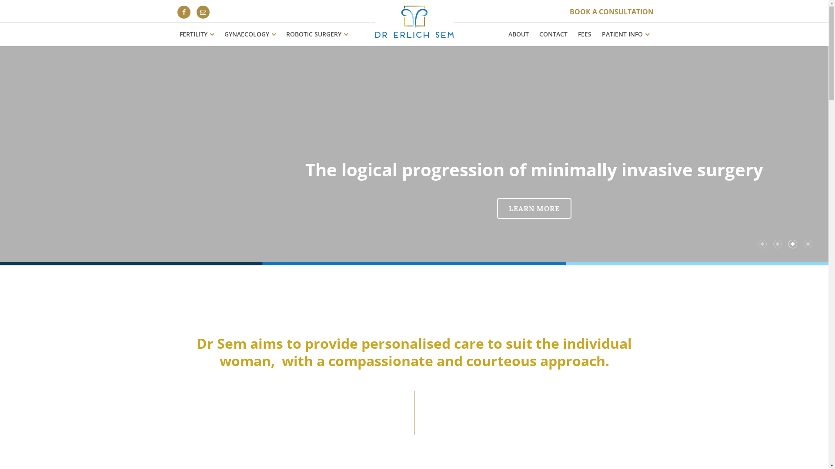  I want to click on CONTACT, so click(553, 34).